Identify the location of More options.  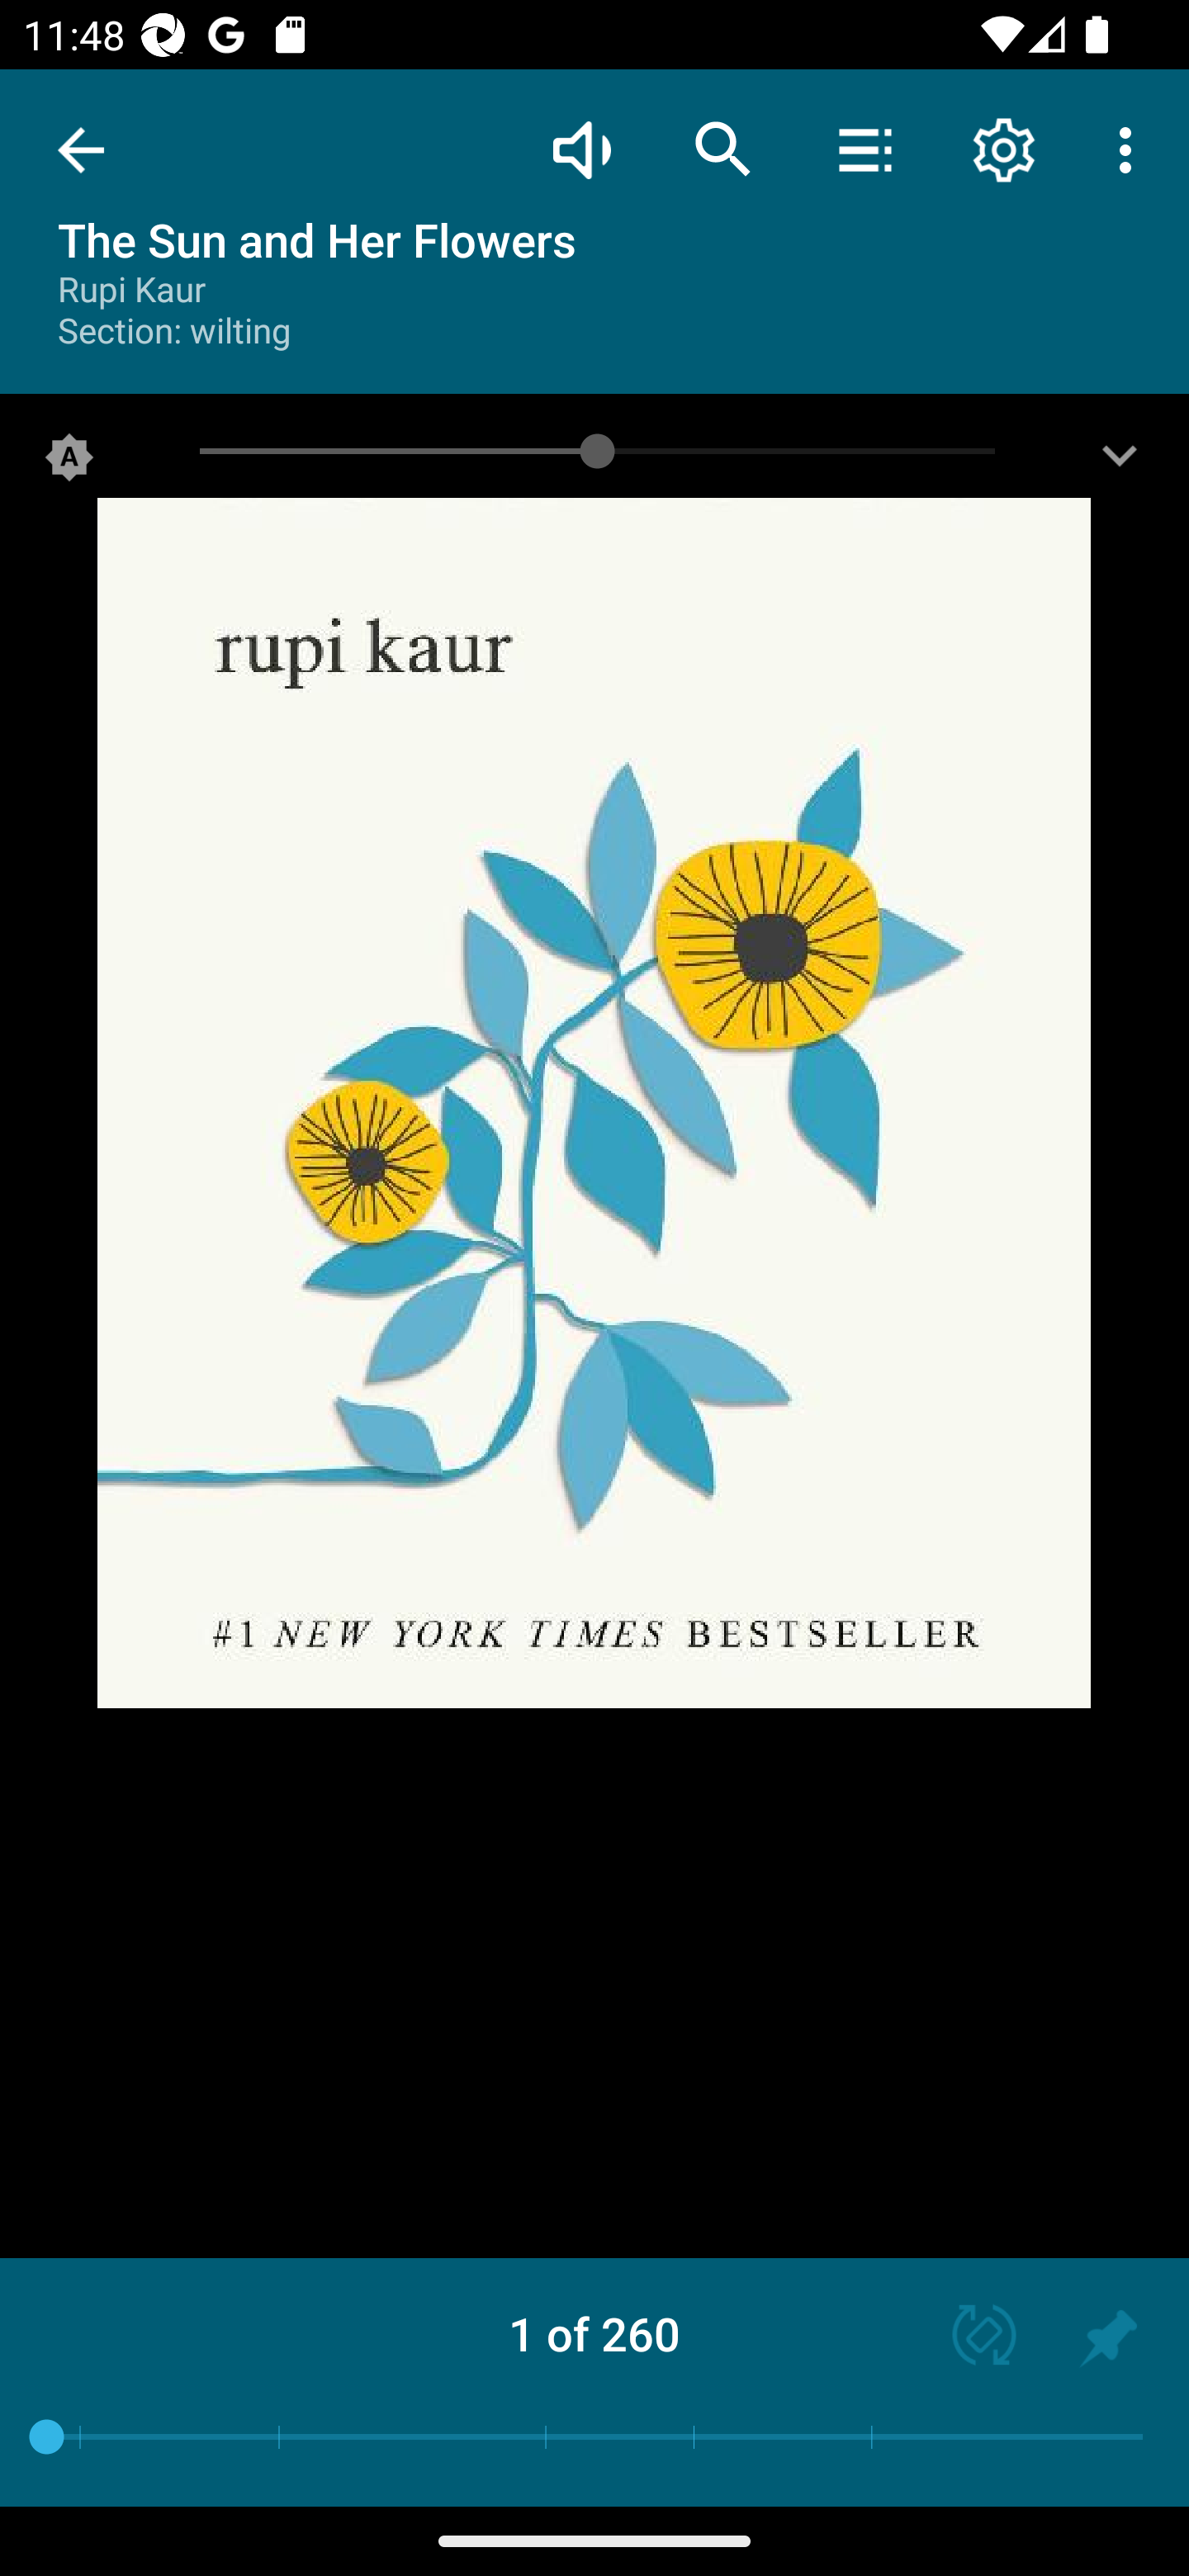
(1131, 149).